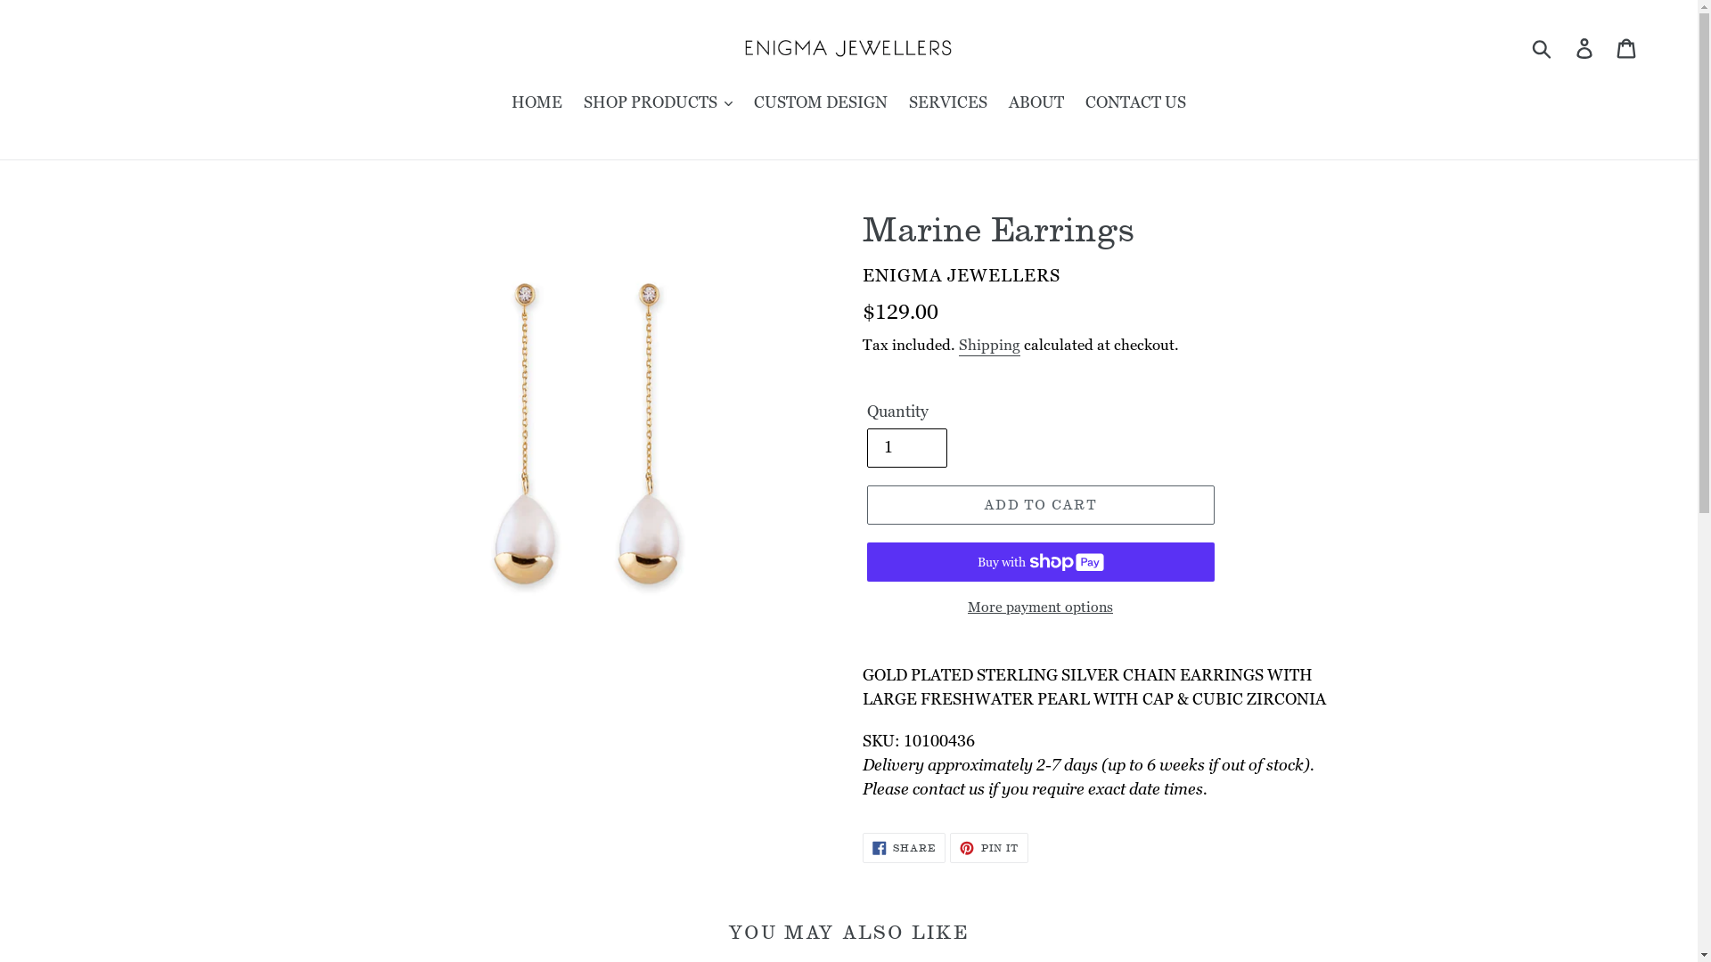 This screenshot has width=1711, height=962. I want to click on More payment options, so click(1040, 607).